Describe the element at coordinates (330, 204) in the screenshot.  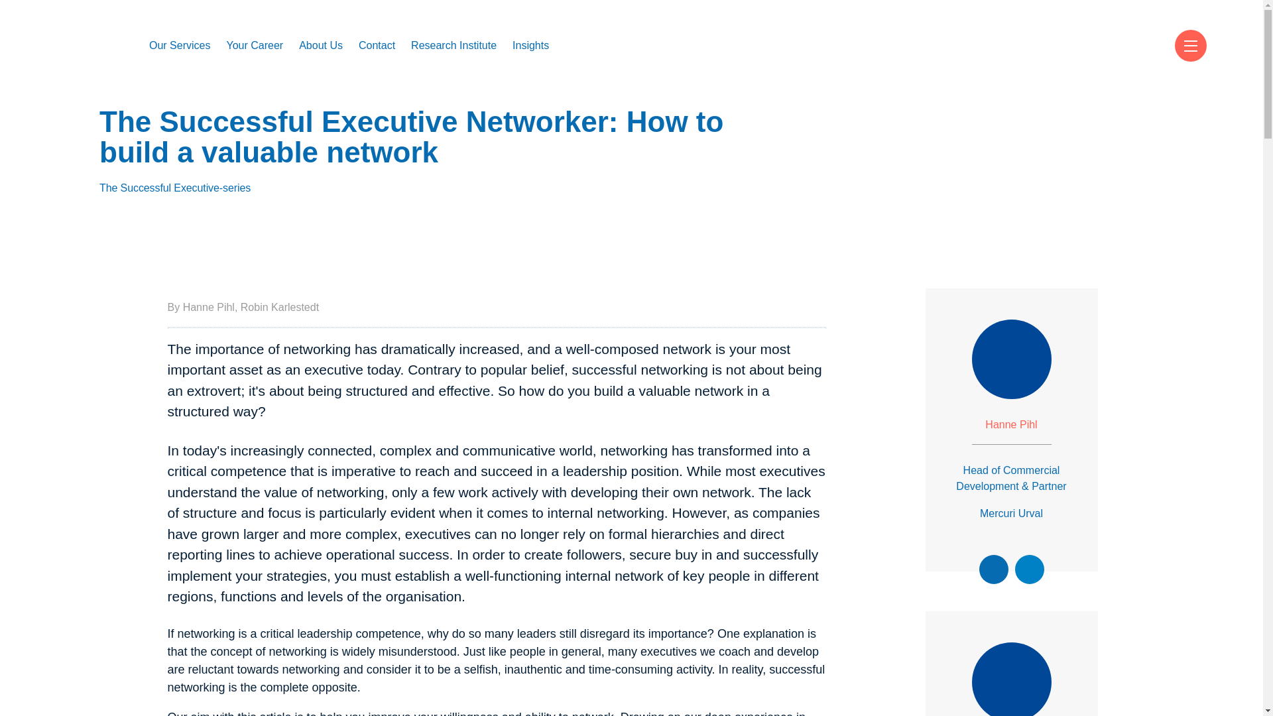
I see `Our Vision` at that location.